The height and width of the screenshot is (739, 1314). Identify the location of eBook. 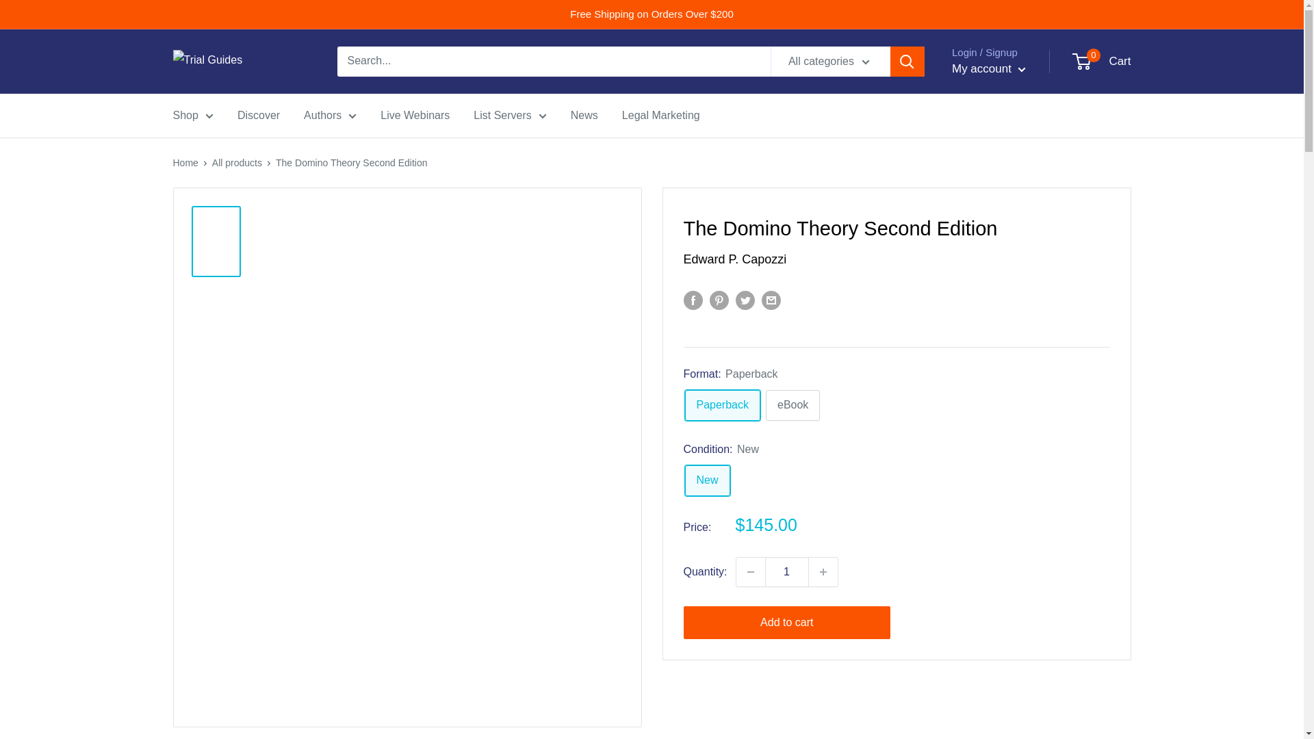
(793, 405).